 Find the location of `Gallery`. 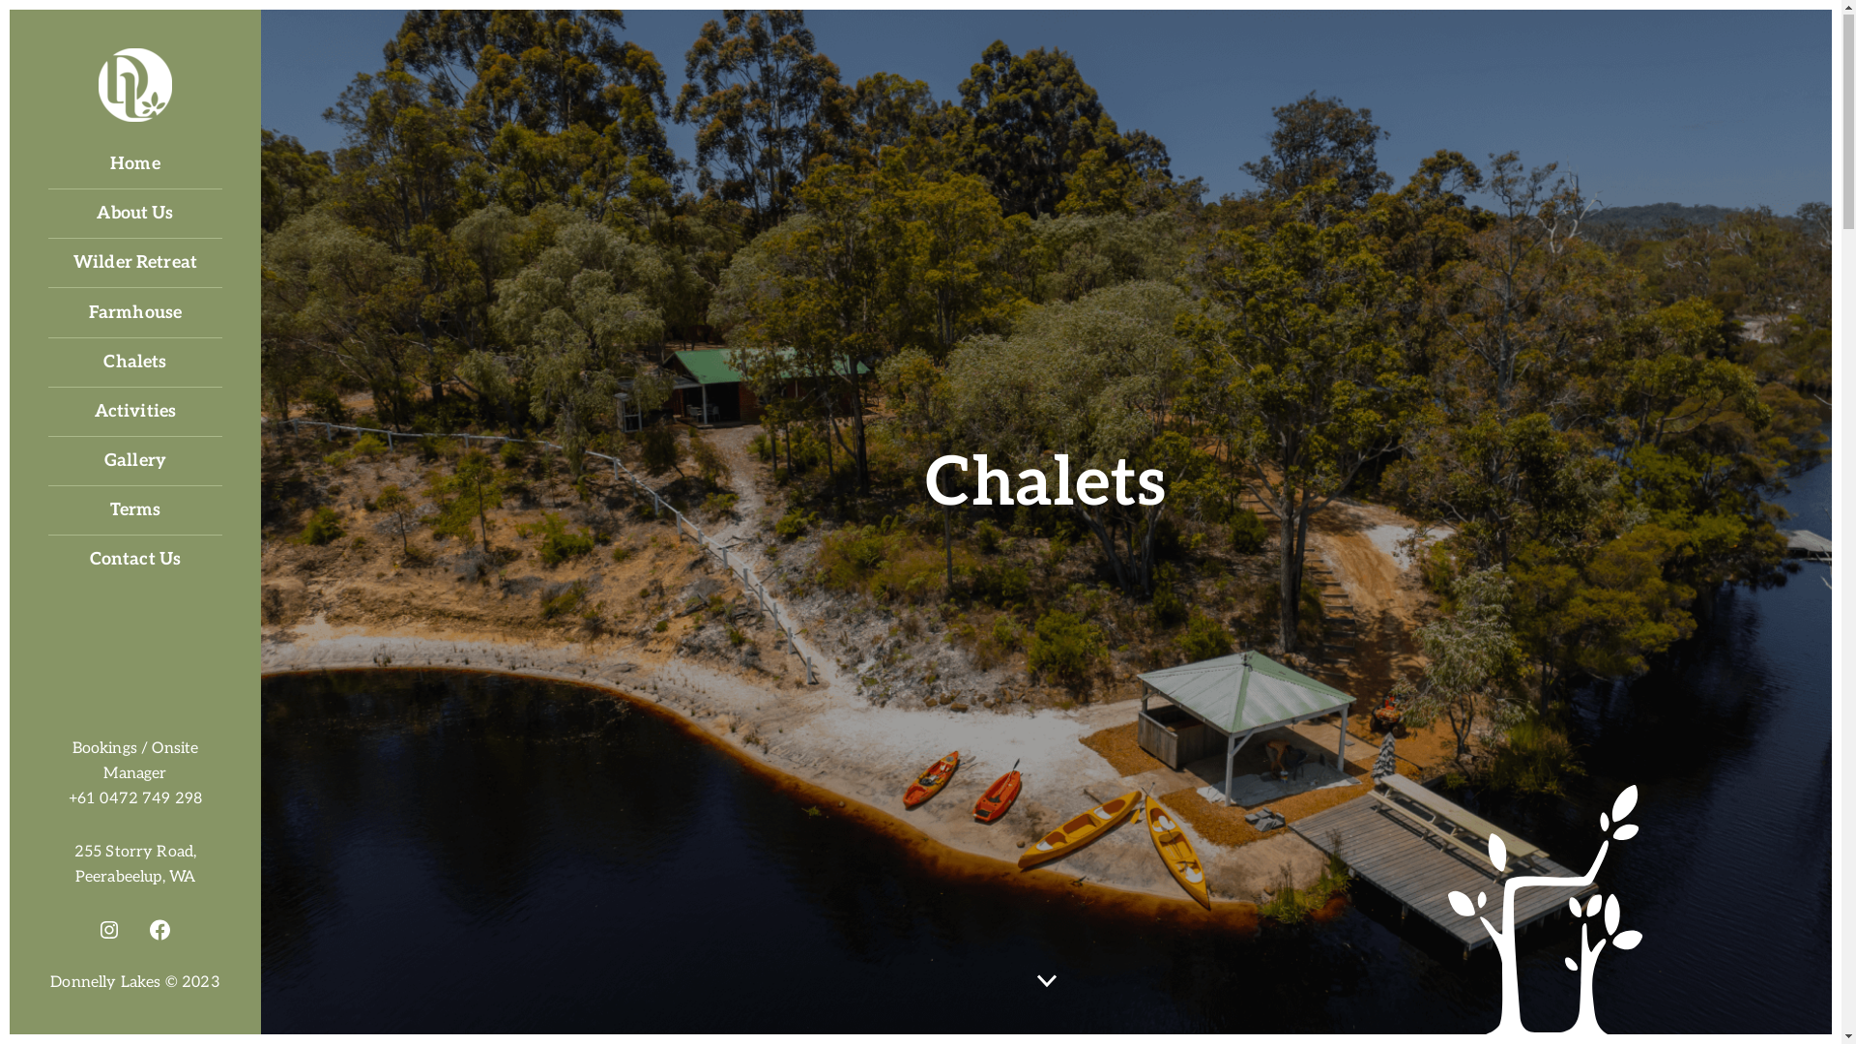

Gallery is located at coordinates (135, 462).